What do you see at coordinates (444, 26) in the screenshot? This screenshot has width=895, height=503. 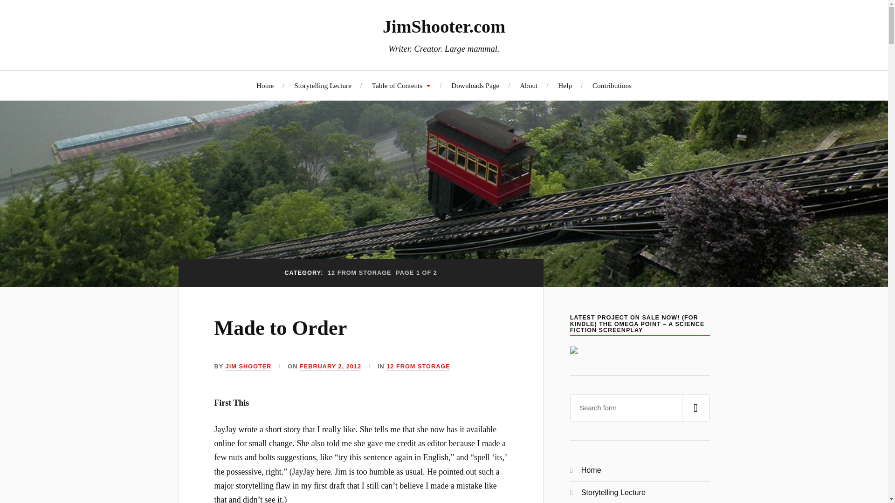 I see `JimShooter.com` at bounding box center [444, 26].